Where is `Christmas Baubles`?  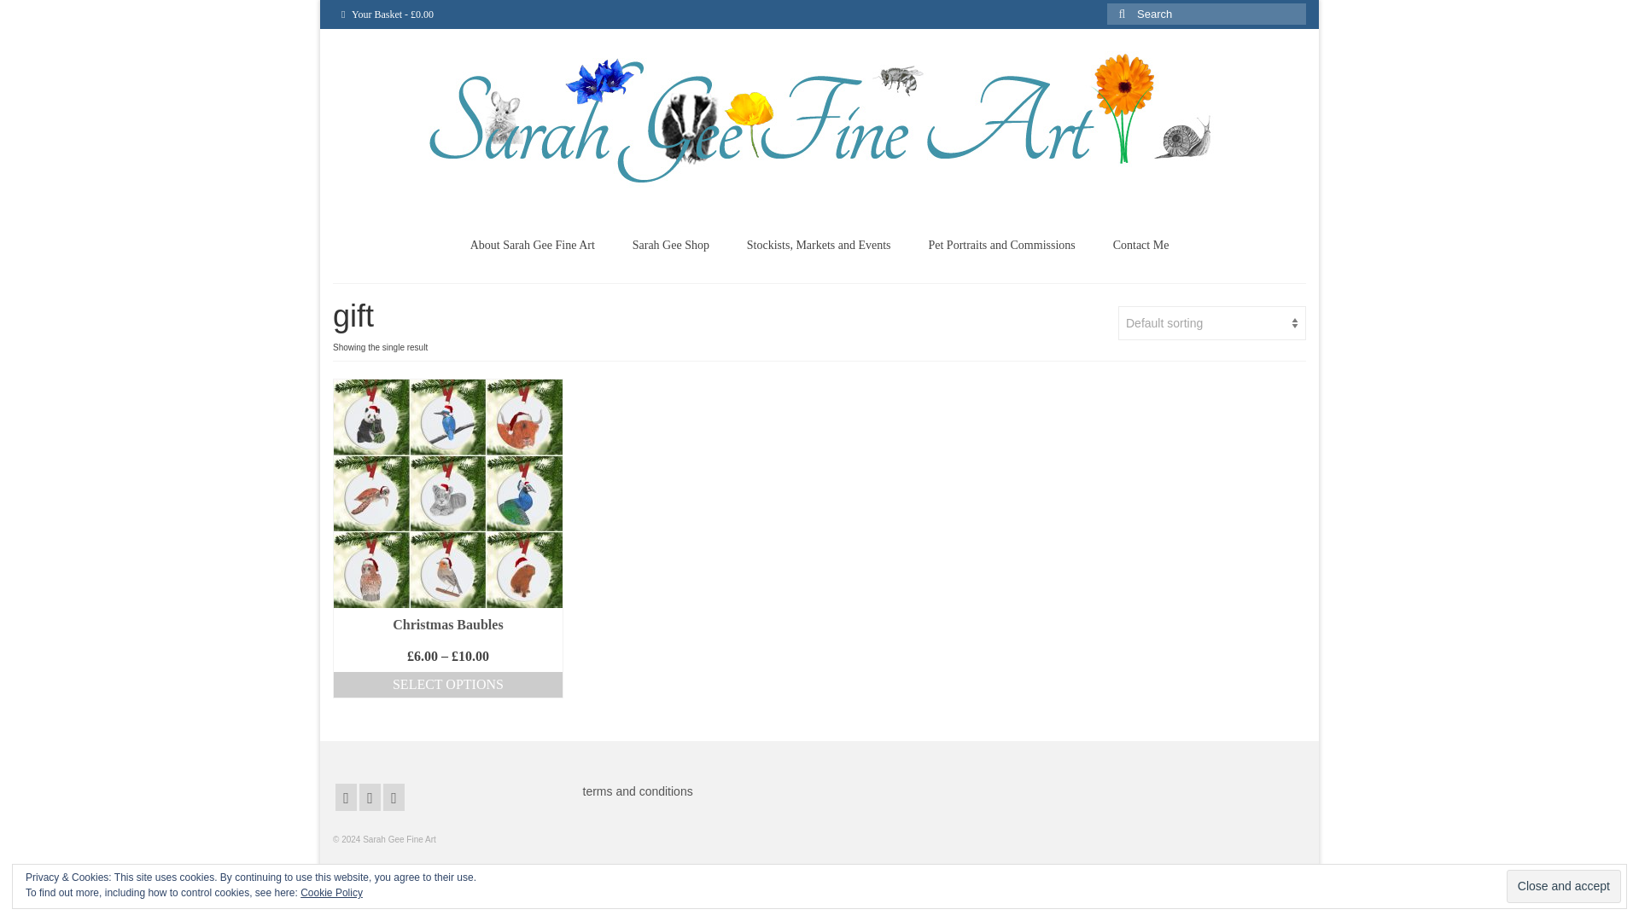
Christmas Baubles is located at coordinates (447, 624).